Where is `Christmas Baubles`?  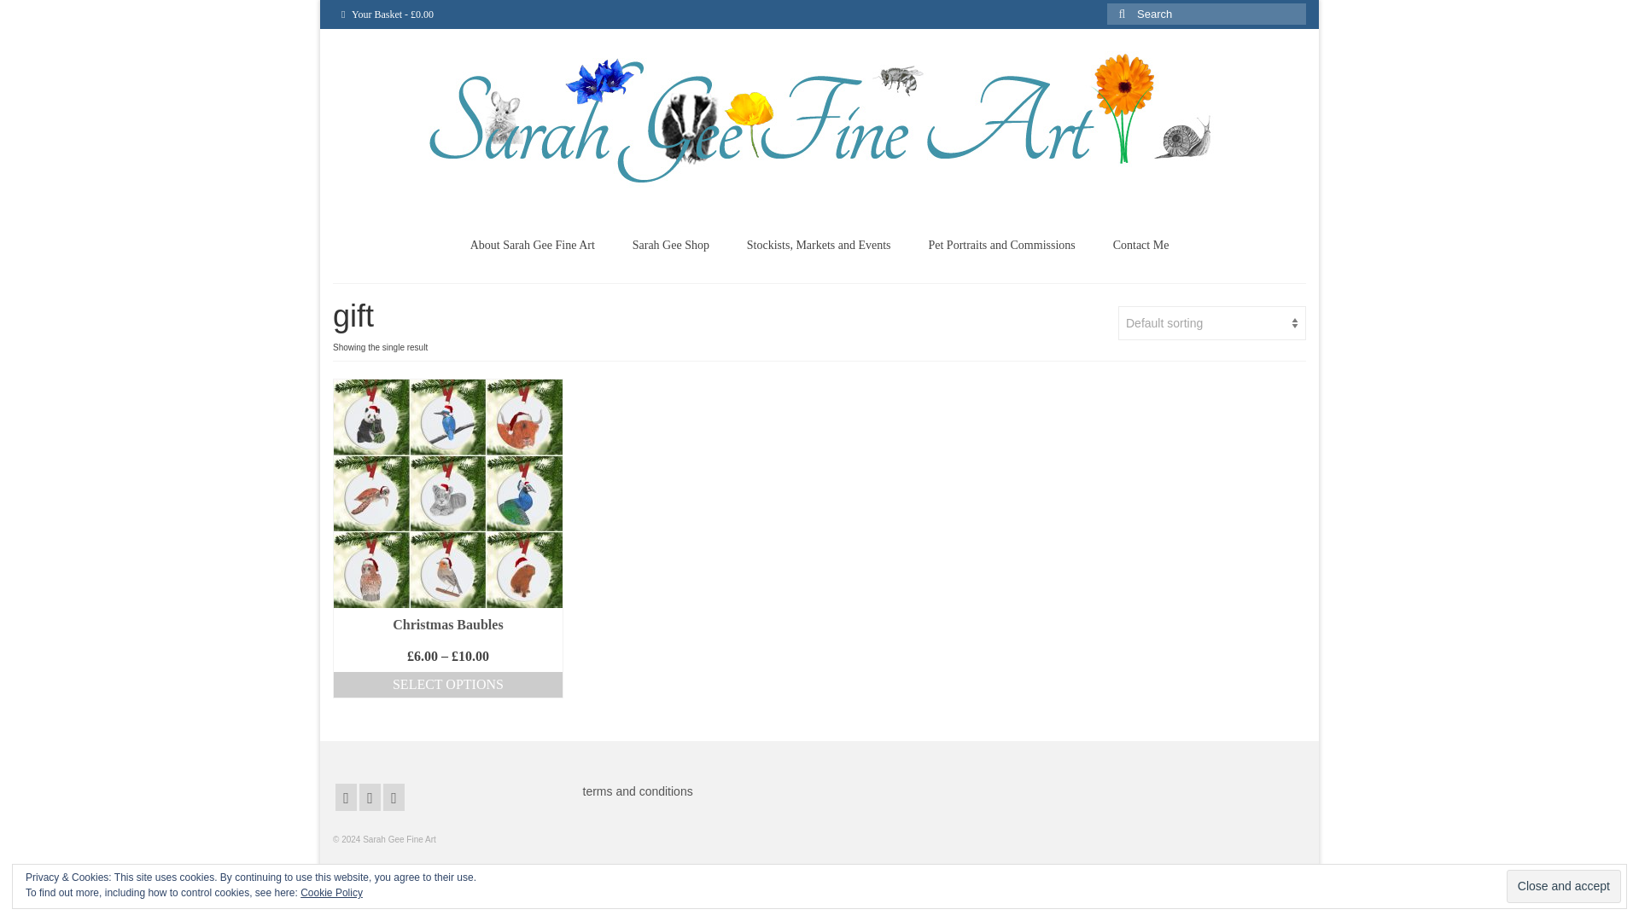
Christmas Baubles is located at coordinates (447, 624).